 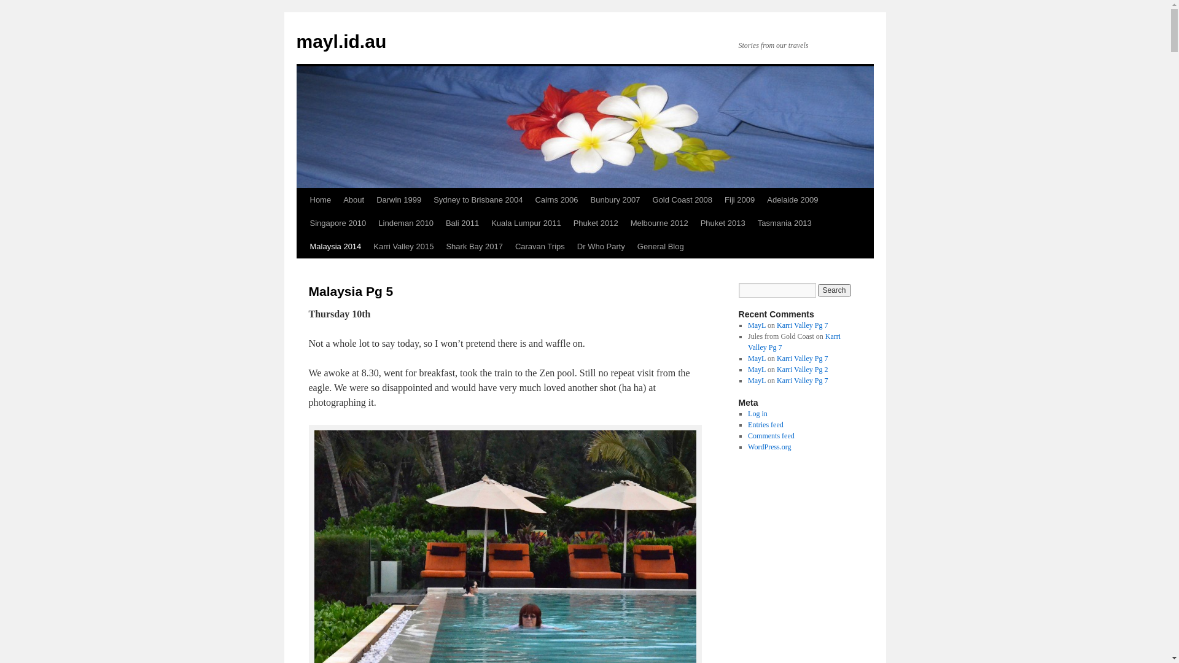 I want to click on Caravan Trips, so click(x=540, y=247).